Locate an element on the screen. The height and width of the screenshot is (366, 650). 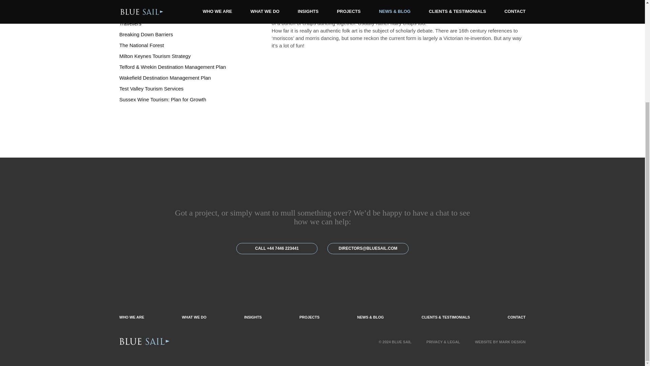
INSIGHTS is located at coordinates (253, 317).